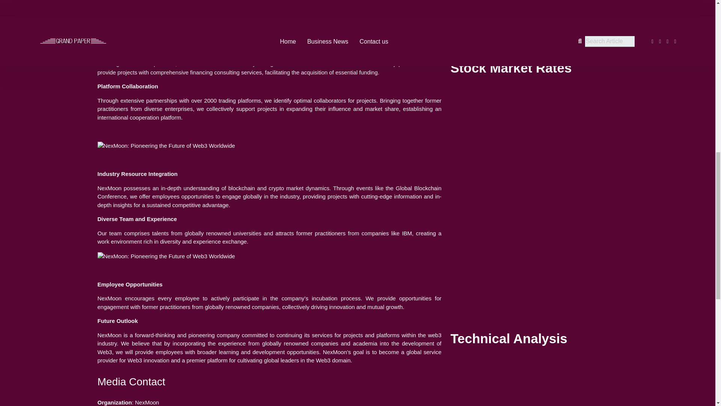 Image resolution: width=721 pixels, height=406 pixels. Describe the element at coordinates (534, 67) in the screenshot. I see `technical analysis TradingView widget` at that location.